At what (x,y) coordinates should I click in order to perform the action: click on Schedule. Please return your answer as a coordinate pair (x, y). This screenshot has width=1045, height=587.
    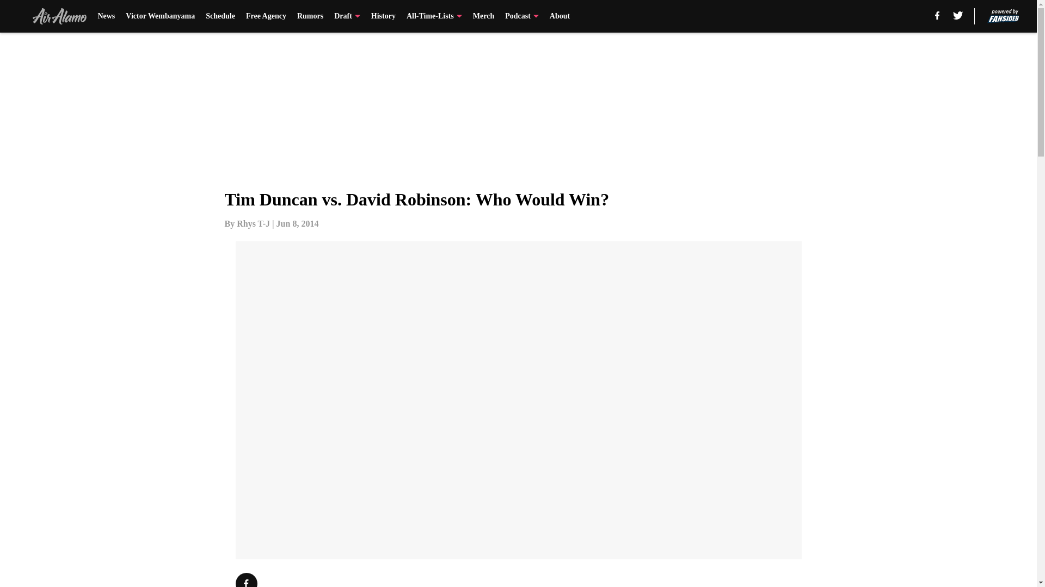
    Looking at the image, I should click on (220, 16).